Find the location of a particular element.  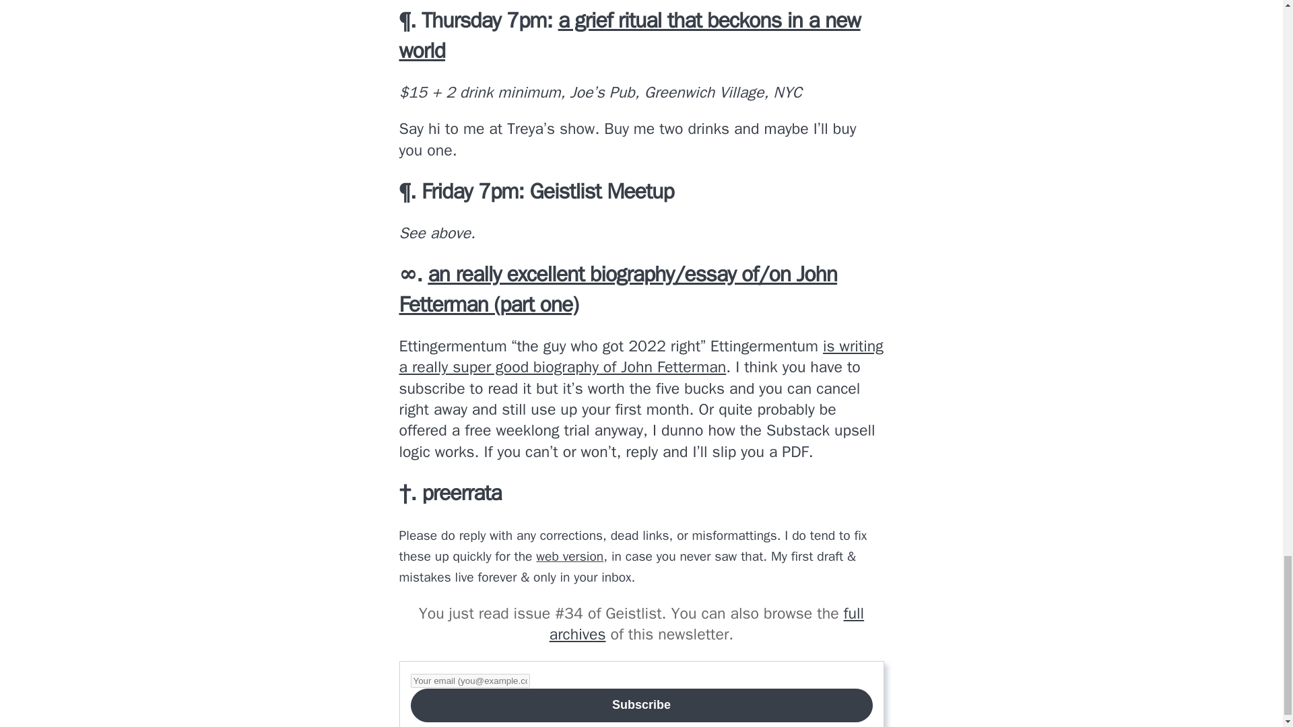

full archives is located at coordinates (706, 623).